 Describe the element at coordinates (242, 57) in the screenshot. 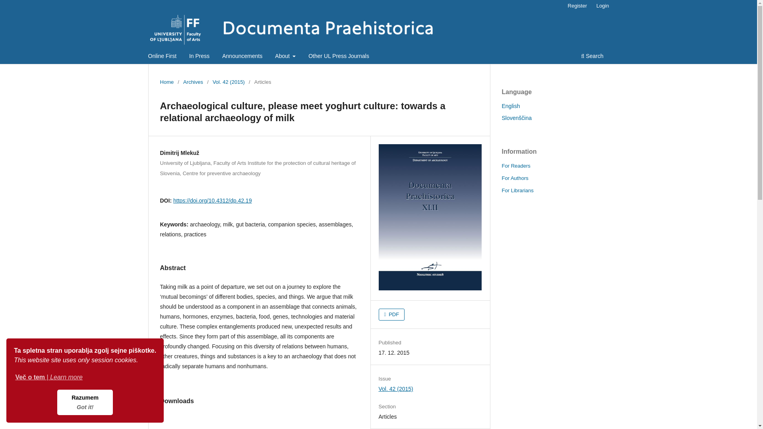

I see `Announcements` at that location.